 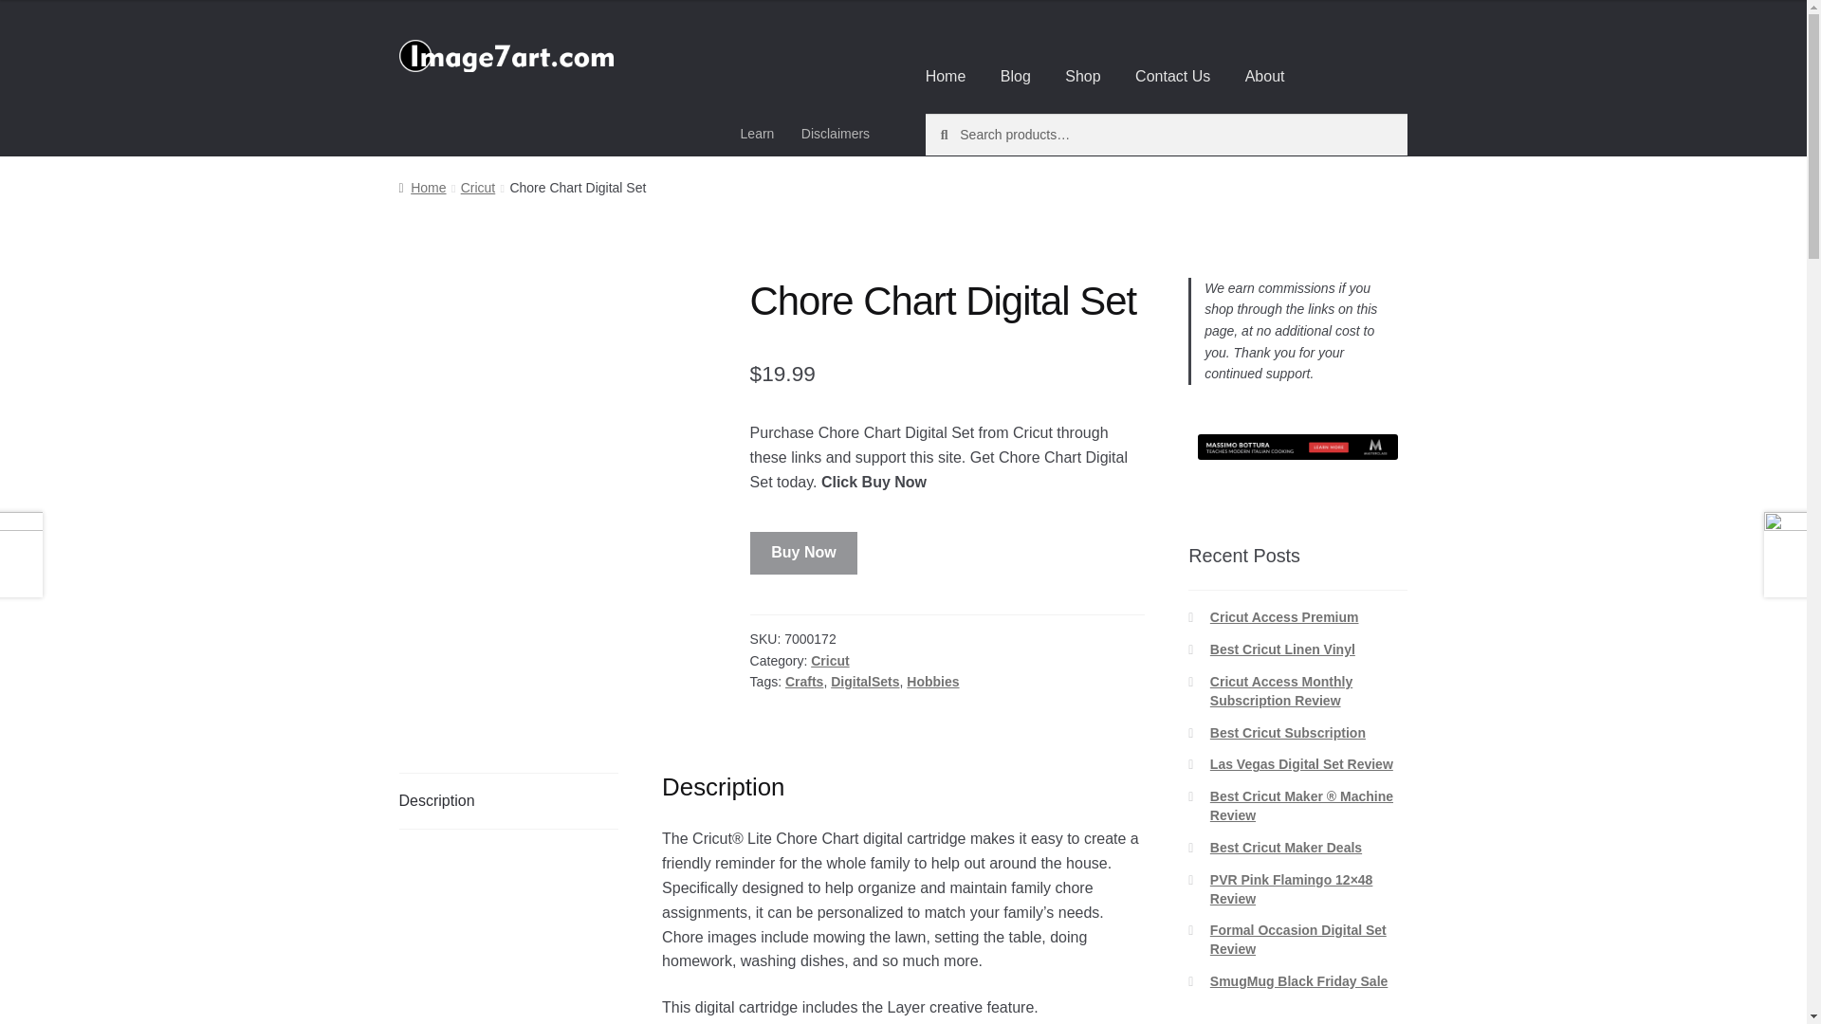 I want to click on Cricut, so click(x=829, y=661).